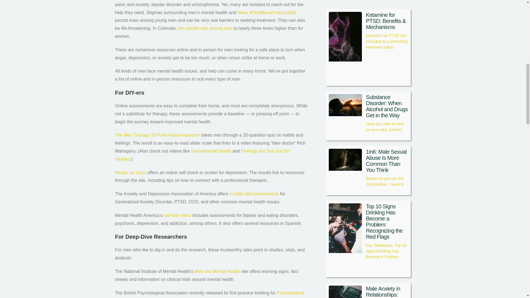 The height and width of the screenshot is (298, 530). I want to click on Gentelmental Health, so click(211, 151).